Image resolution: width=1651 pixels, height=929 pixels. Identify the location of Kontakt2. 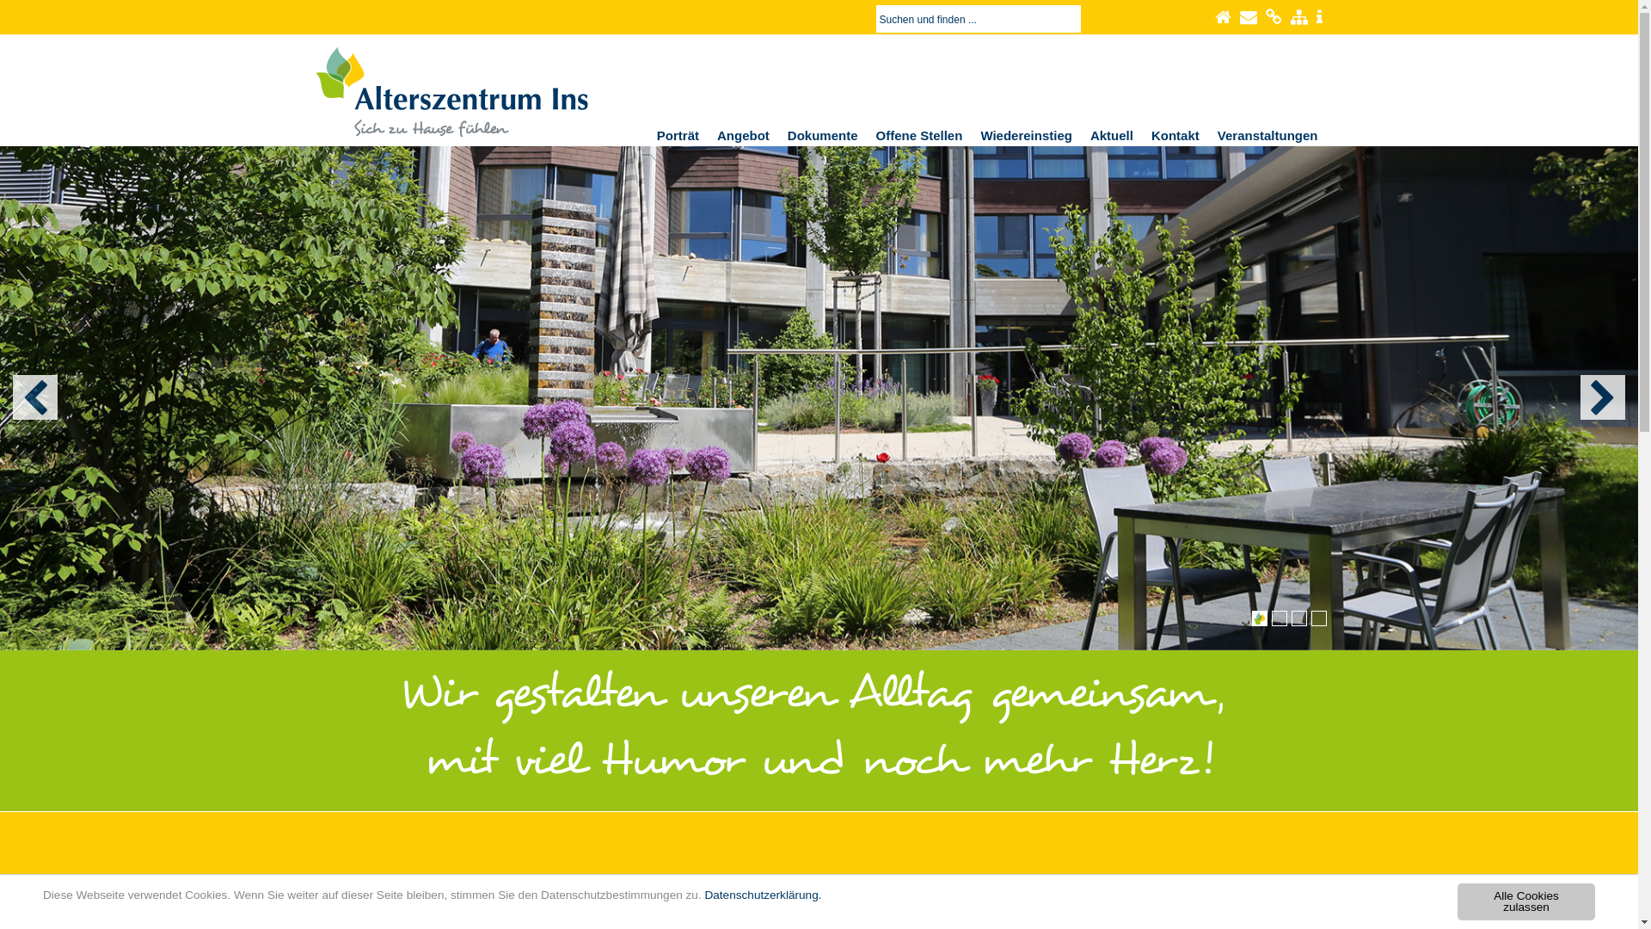
(1249, 17).